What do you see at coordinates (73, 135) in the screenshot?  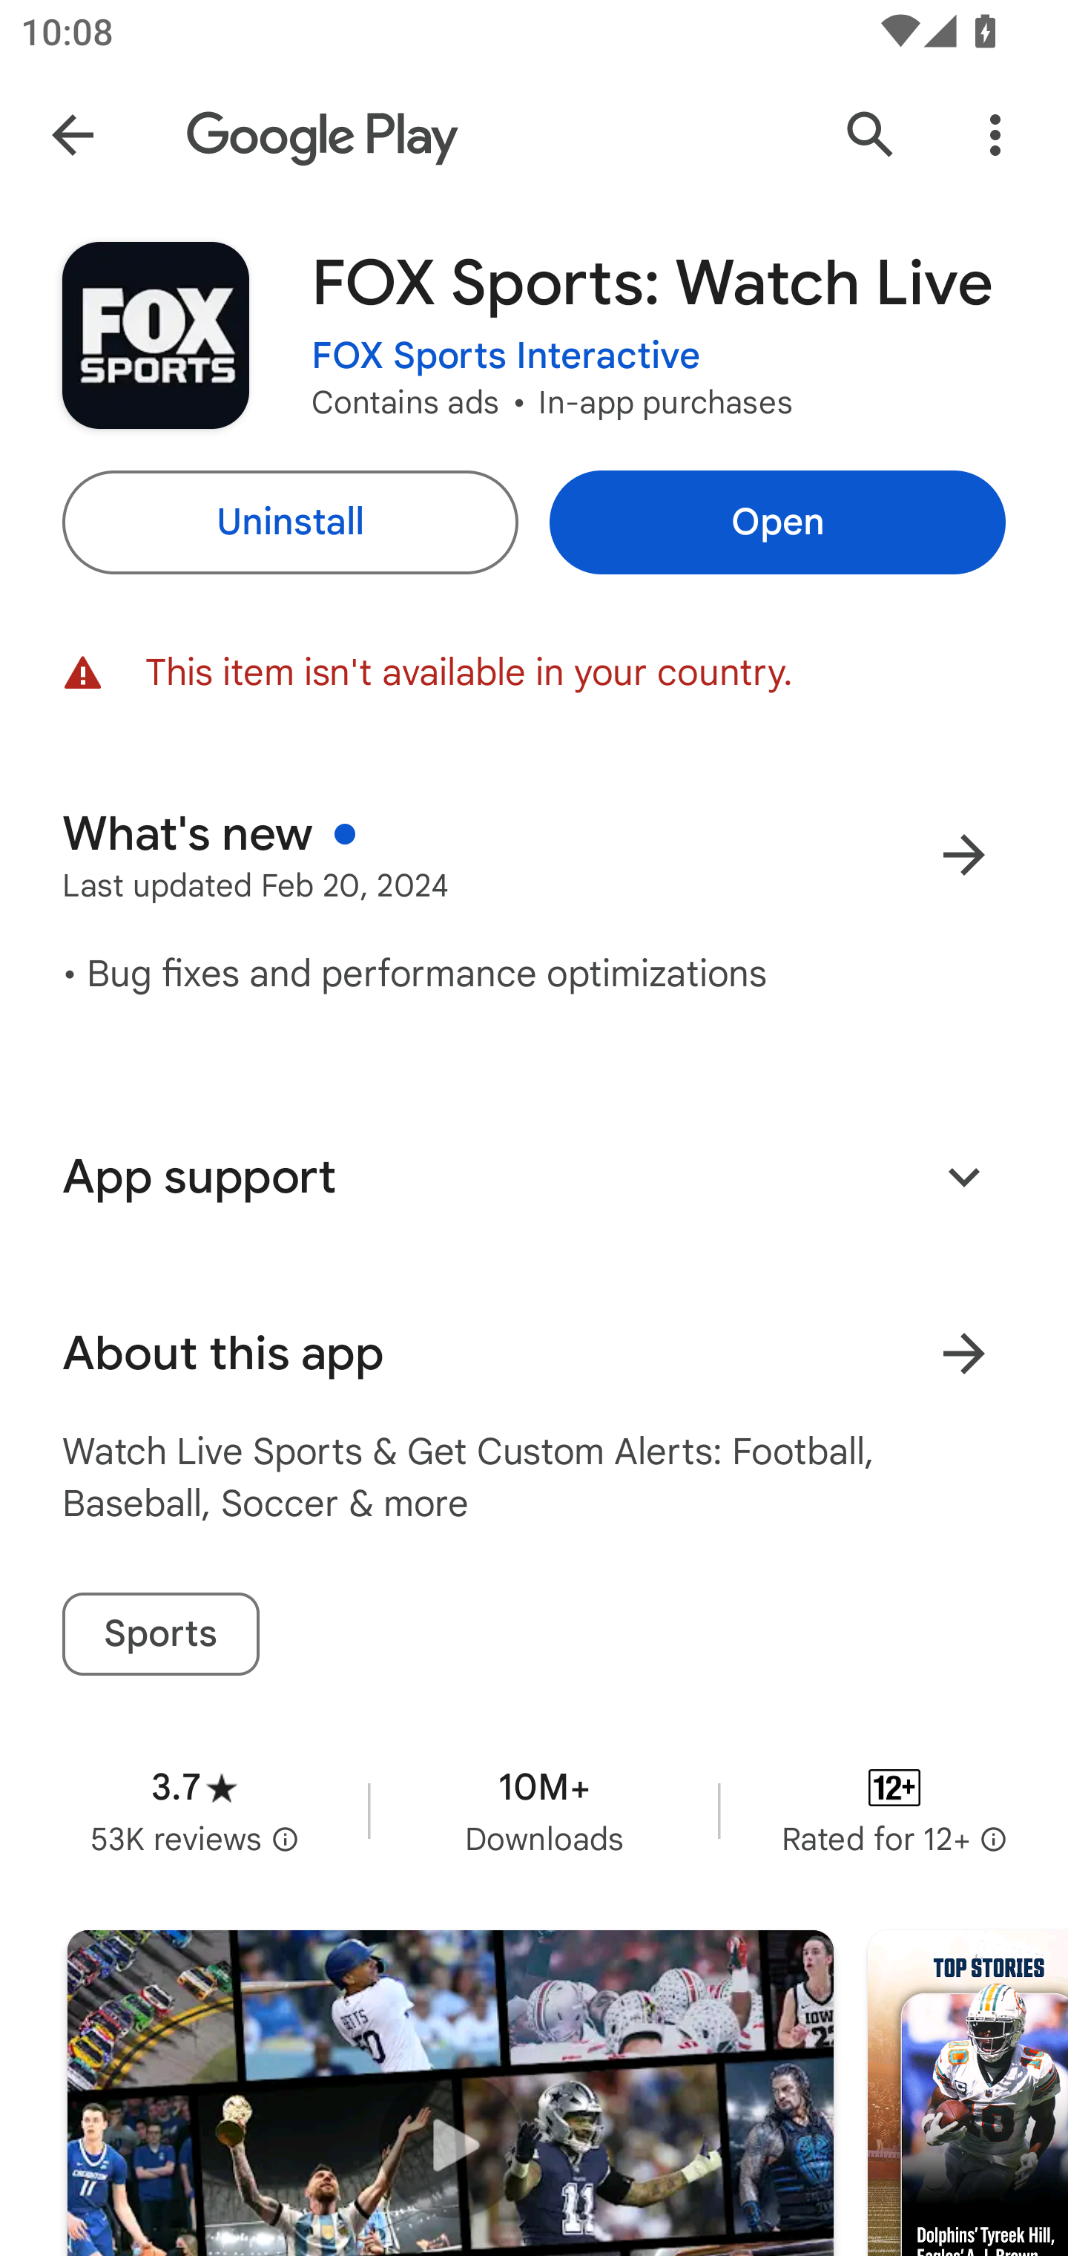 I see `Navigate up` at bounding box center [73, 135].